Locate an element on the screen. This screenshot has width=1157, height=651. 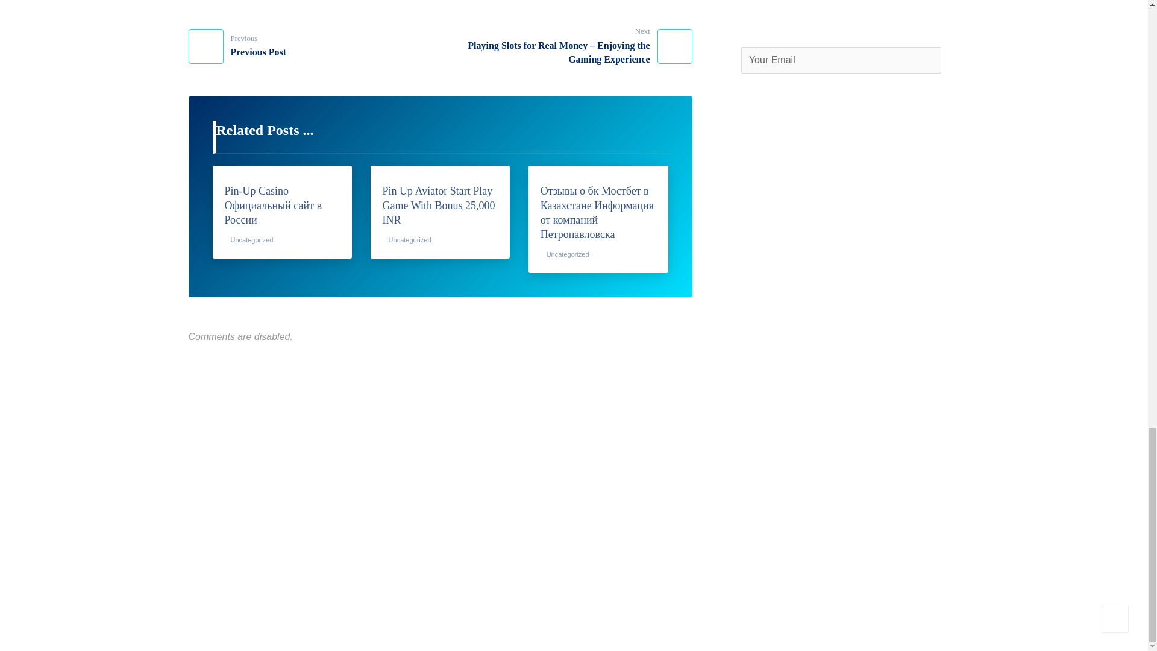
Pin Up Aviator Start Play Game With Bonus 25,000 INR is located at coordinates (441, 205).